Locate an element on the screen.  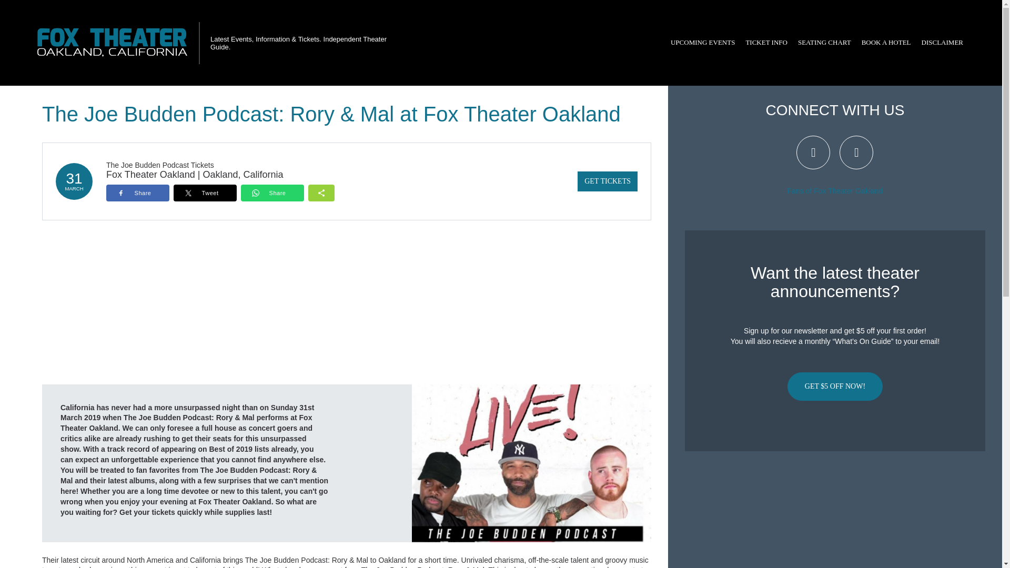
BOOK A HOTEL is located at coordinates (886, 43).